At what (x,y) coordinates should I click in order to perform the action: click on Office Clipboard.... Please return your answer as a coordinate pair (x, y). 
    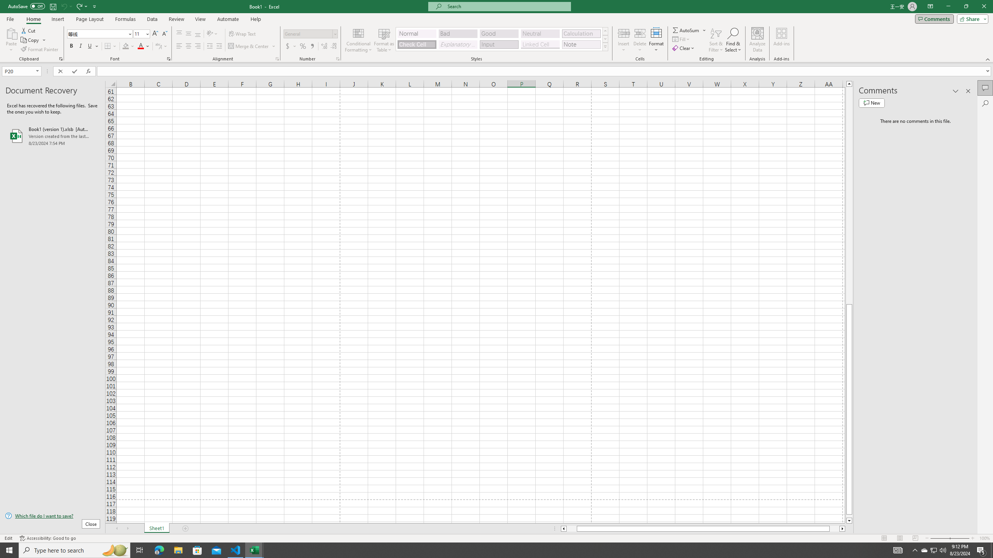
    Looking at the image, I should click on (61, 59).